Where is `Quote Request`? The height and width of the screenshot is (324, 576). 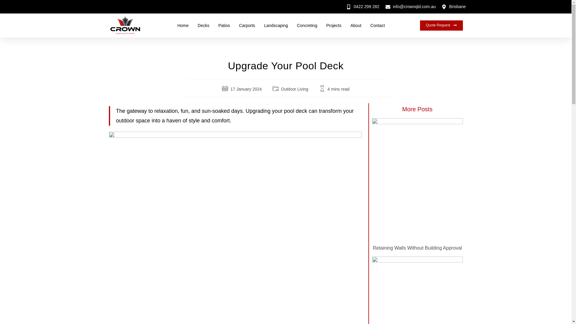
Quote Request is located at coordinates (441, 25).